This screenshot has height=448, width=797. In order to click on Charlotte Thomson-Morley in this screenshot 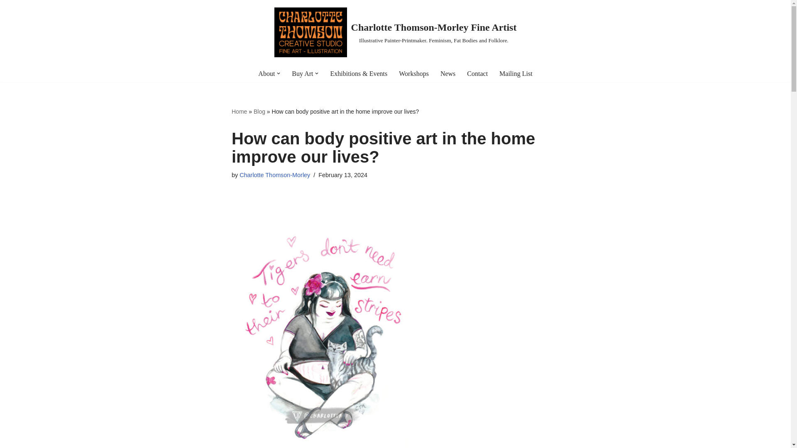, I will do `click(275, 175)`.